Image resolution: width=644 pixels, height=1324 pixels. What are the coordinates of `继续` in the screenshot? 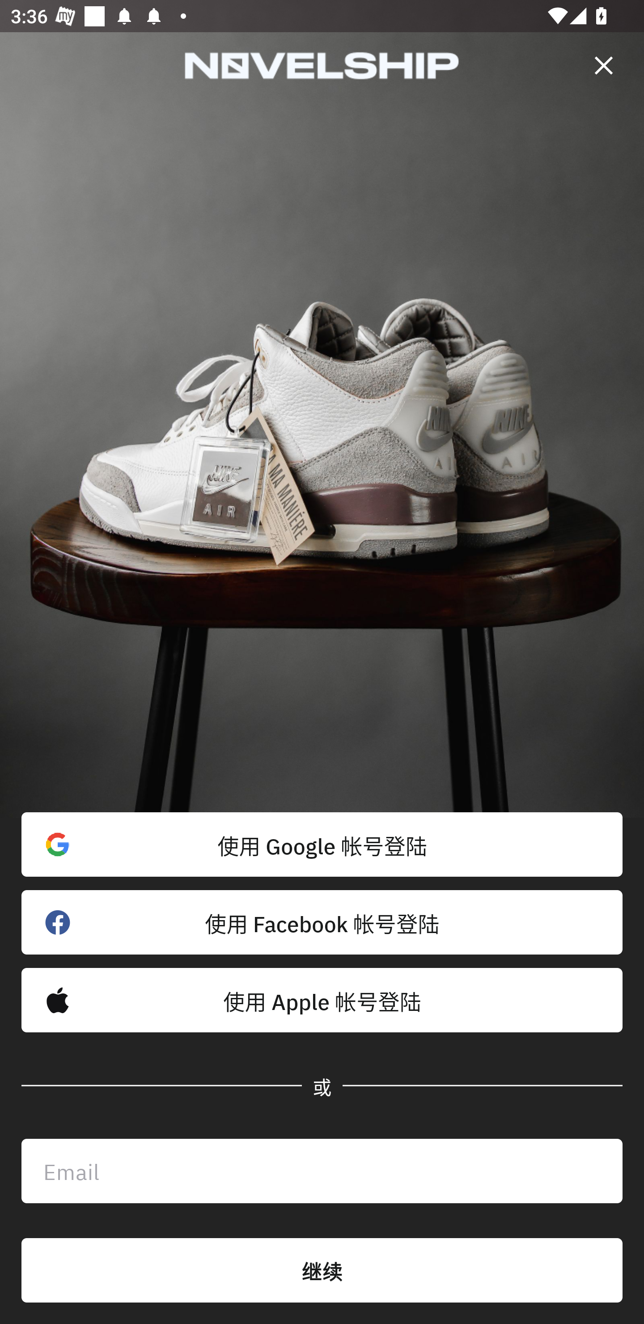 It's located at (322, 1270).